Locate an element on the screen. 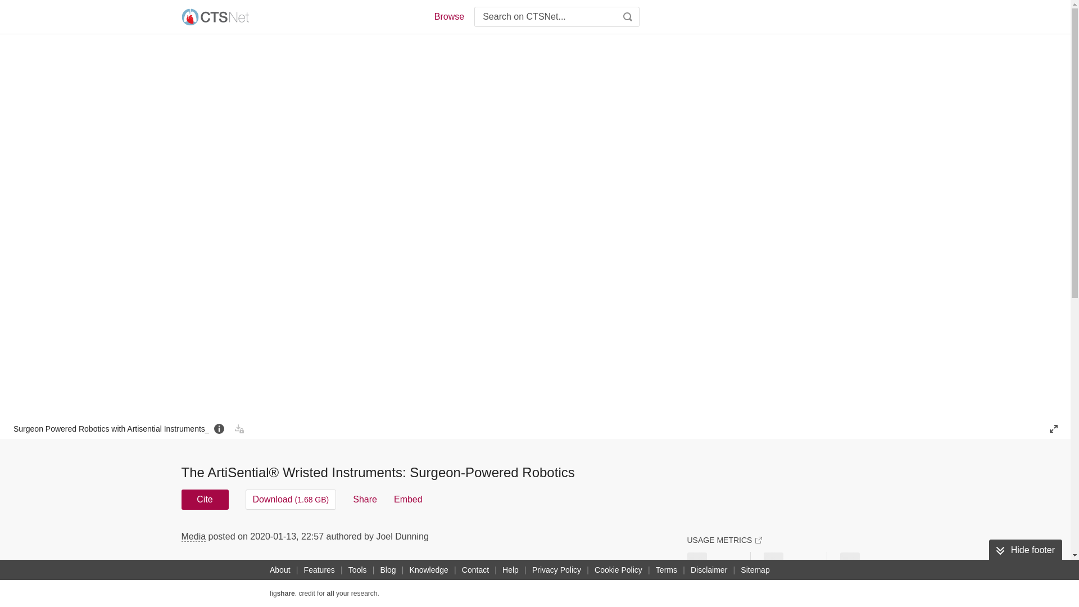 The image size is (1079, 607). Features is located at coordinates (319, 570).